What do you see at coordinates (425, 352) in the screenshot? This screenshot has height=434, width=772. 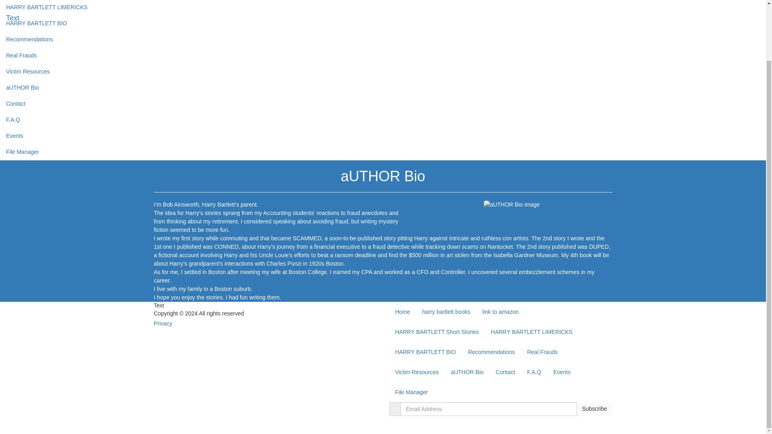 I see `HARRY BARTLETT BIO` at bounding box center [425, 352].